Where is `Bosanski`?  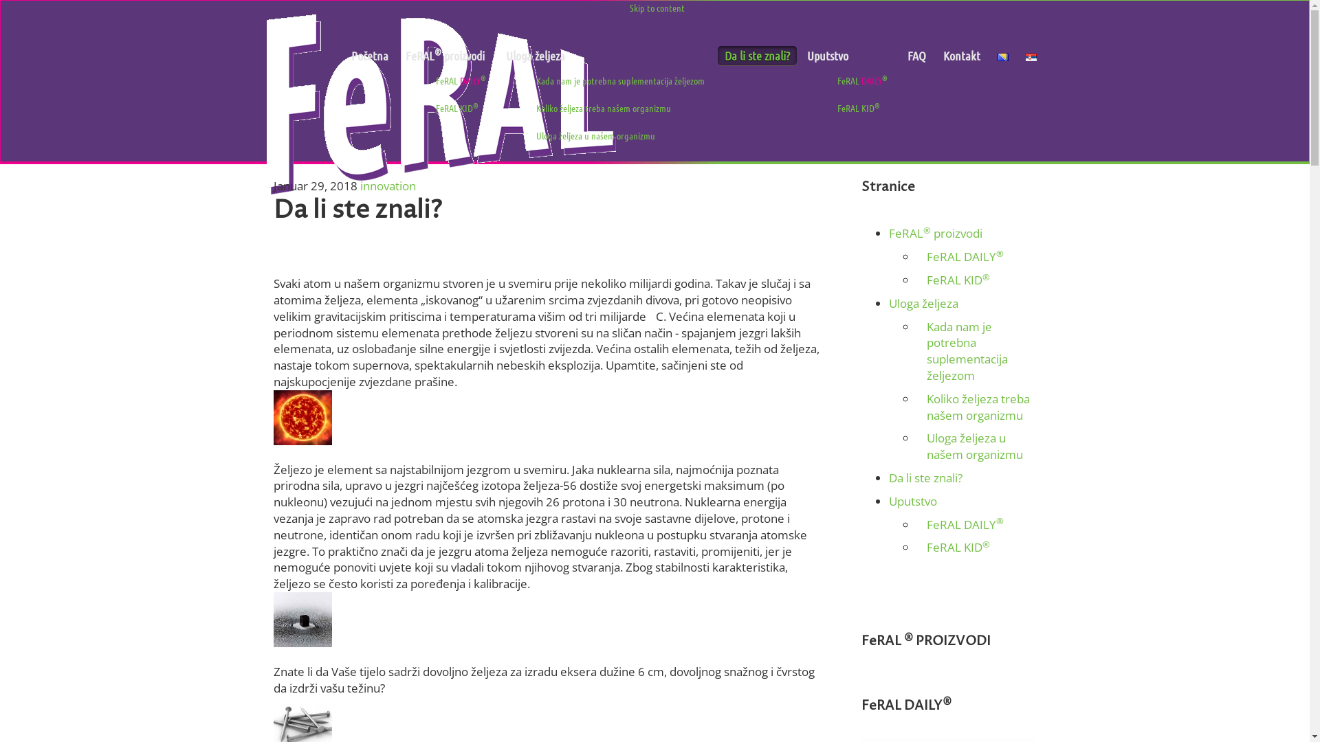 Bosanski is located at coordinates (1002, 57).